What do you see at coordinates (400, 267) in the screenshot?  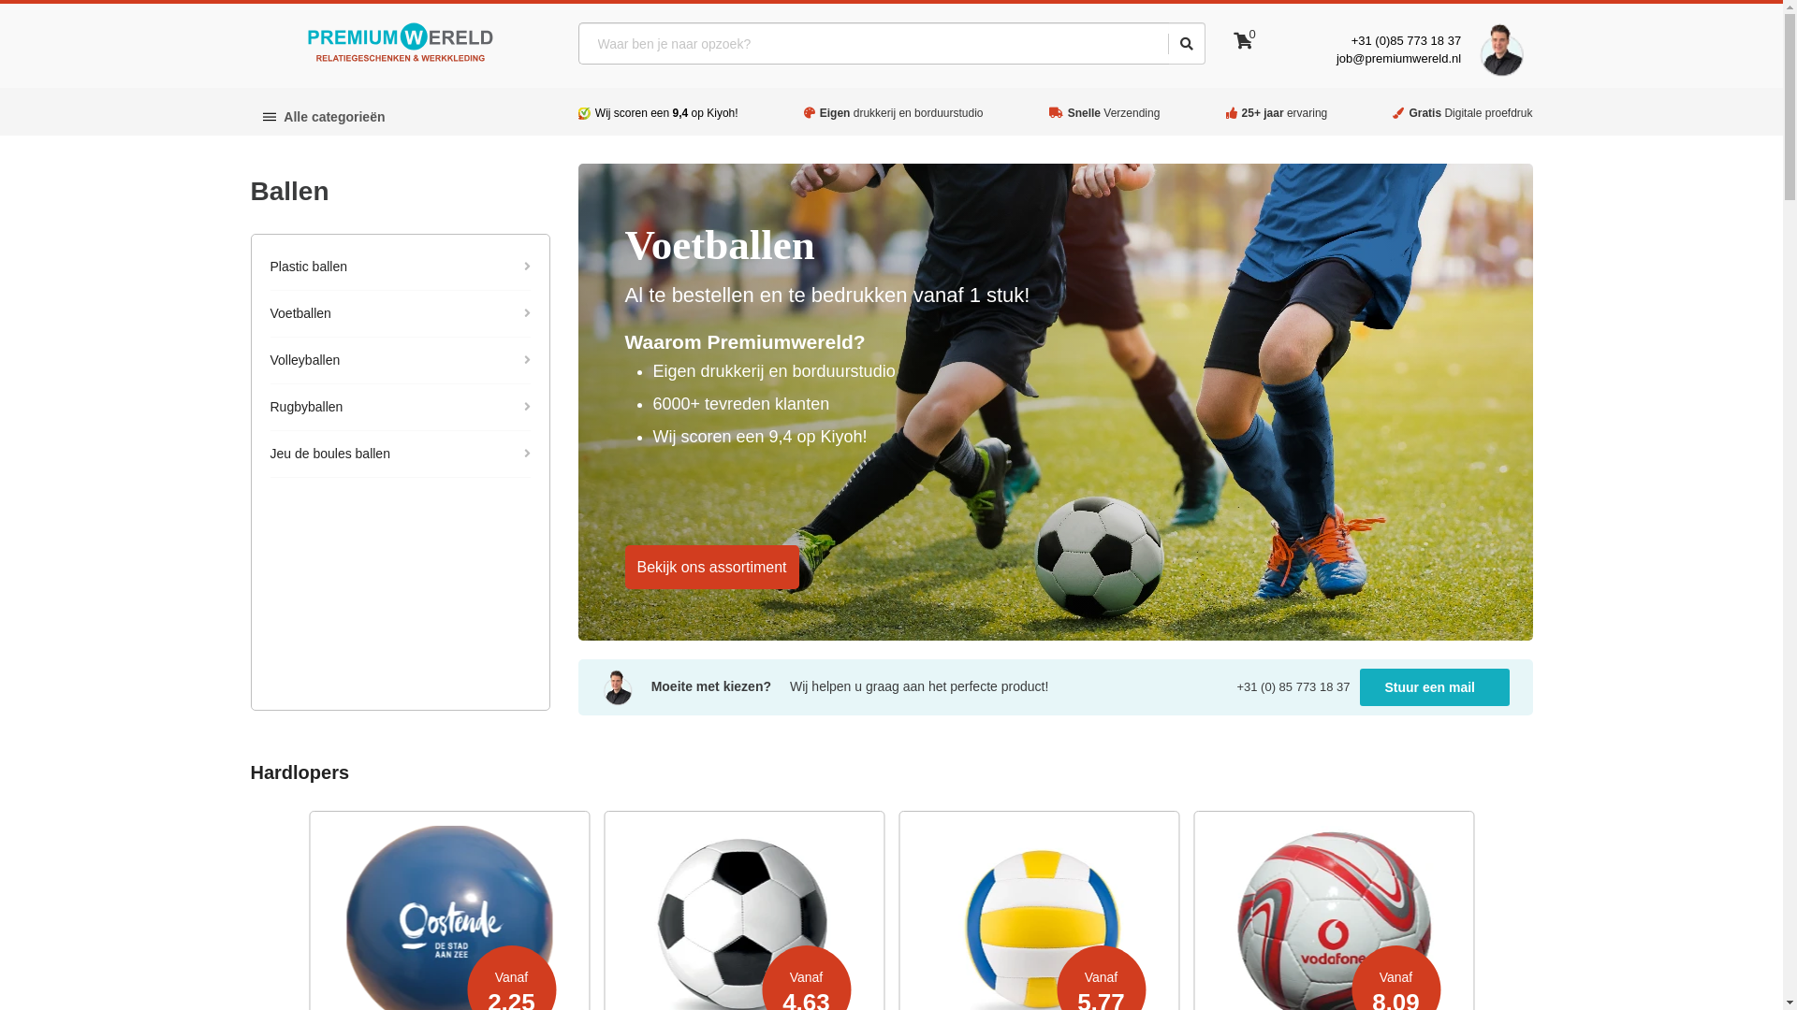 I see `Plastic ballen` at bounding box center [400, 267].